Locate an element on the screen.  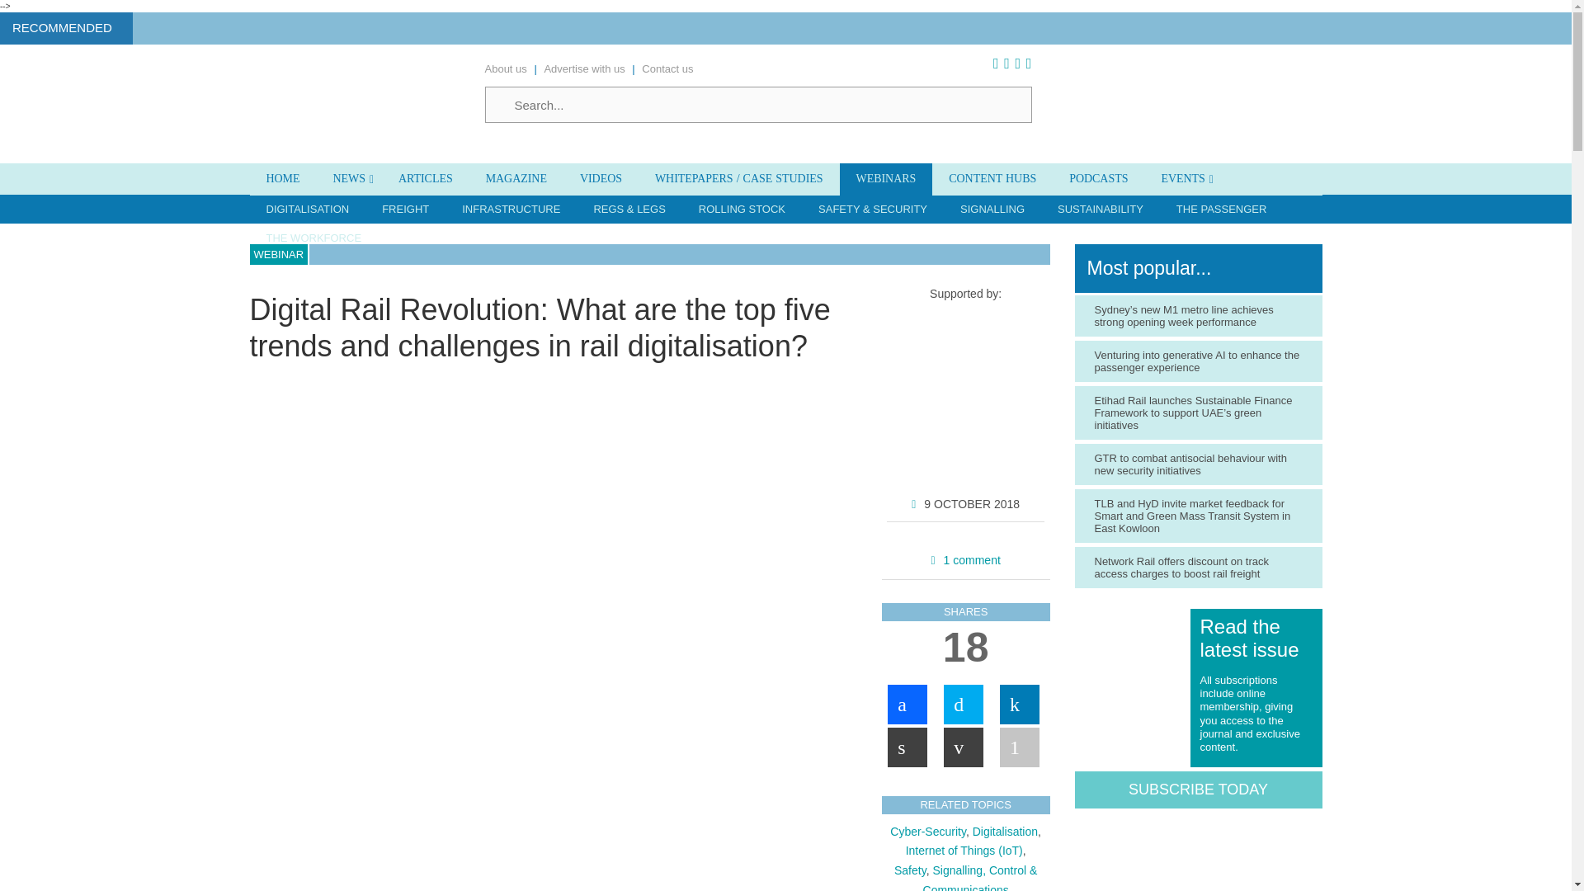
NEWS is located at coordinates (349, 178).